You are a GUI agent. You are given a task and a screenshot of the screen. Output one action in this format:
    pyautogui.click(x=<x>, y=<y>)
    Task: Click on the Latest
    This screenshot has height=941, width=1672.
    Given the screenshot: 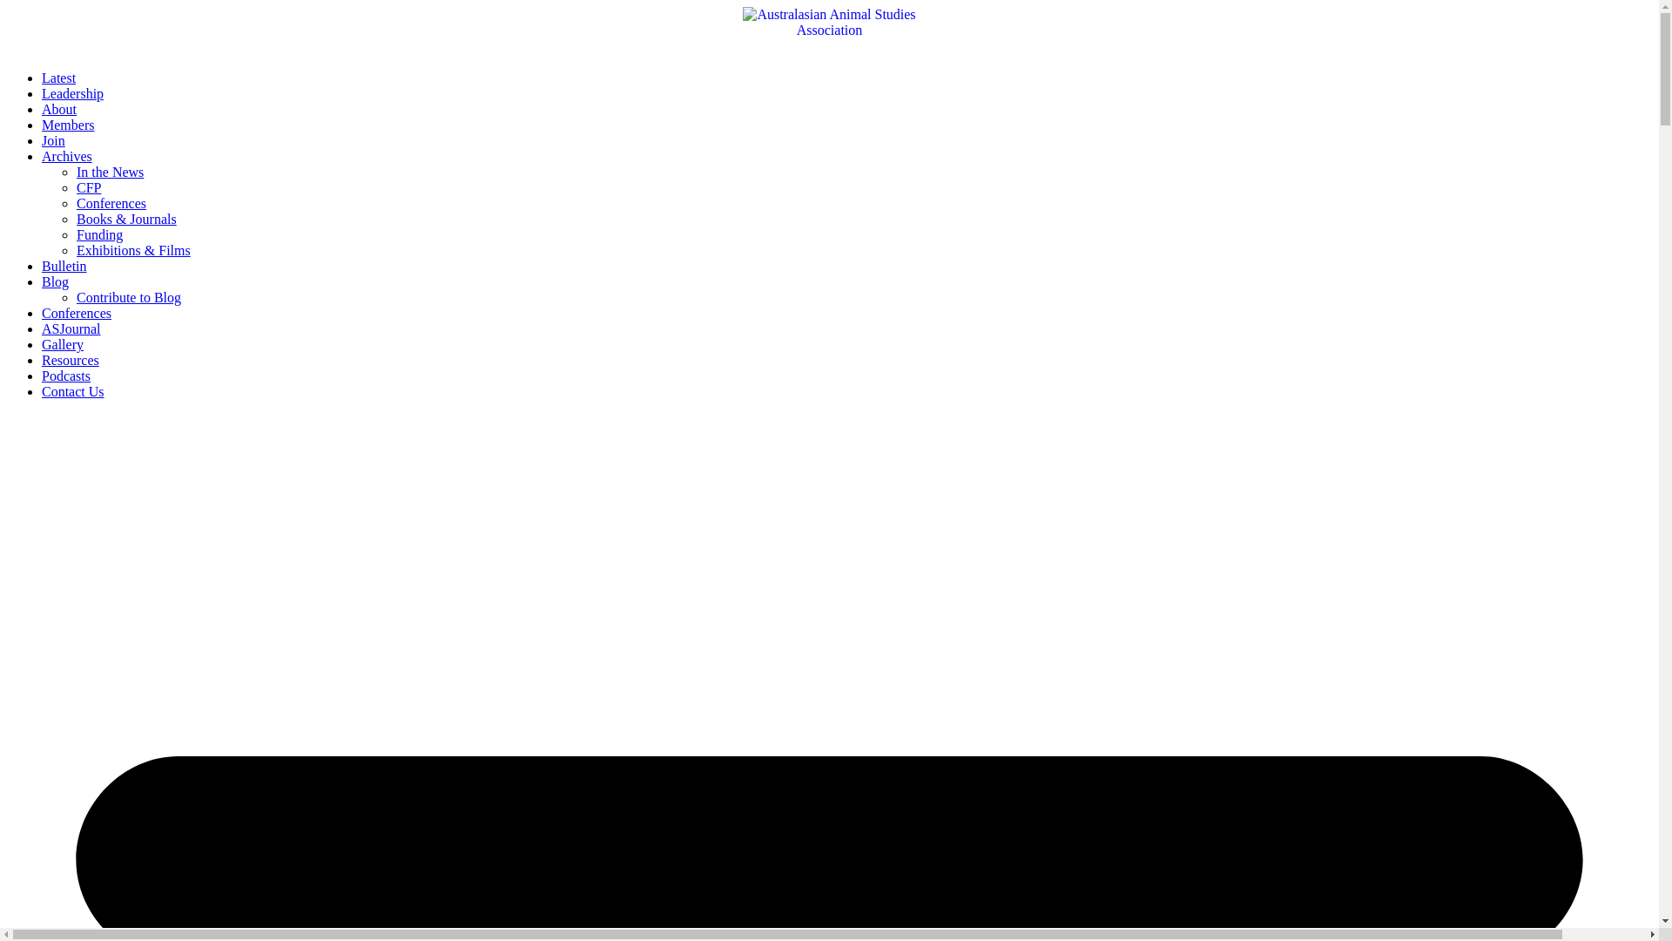 What is the action you would take?
    pyautogui.click(x=59, y=78)
    